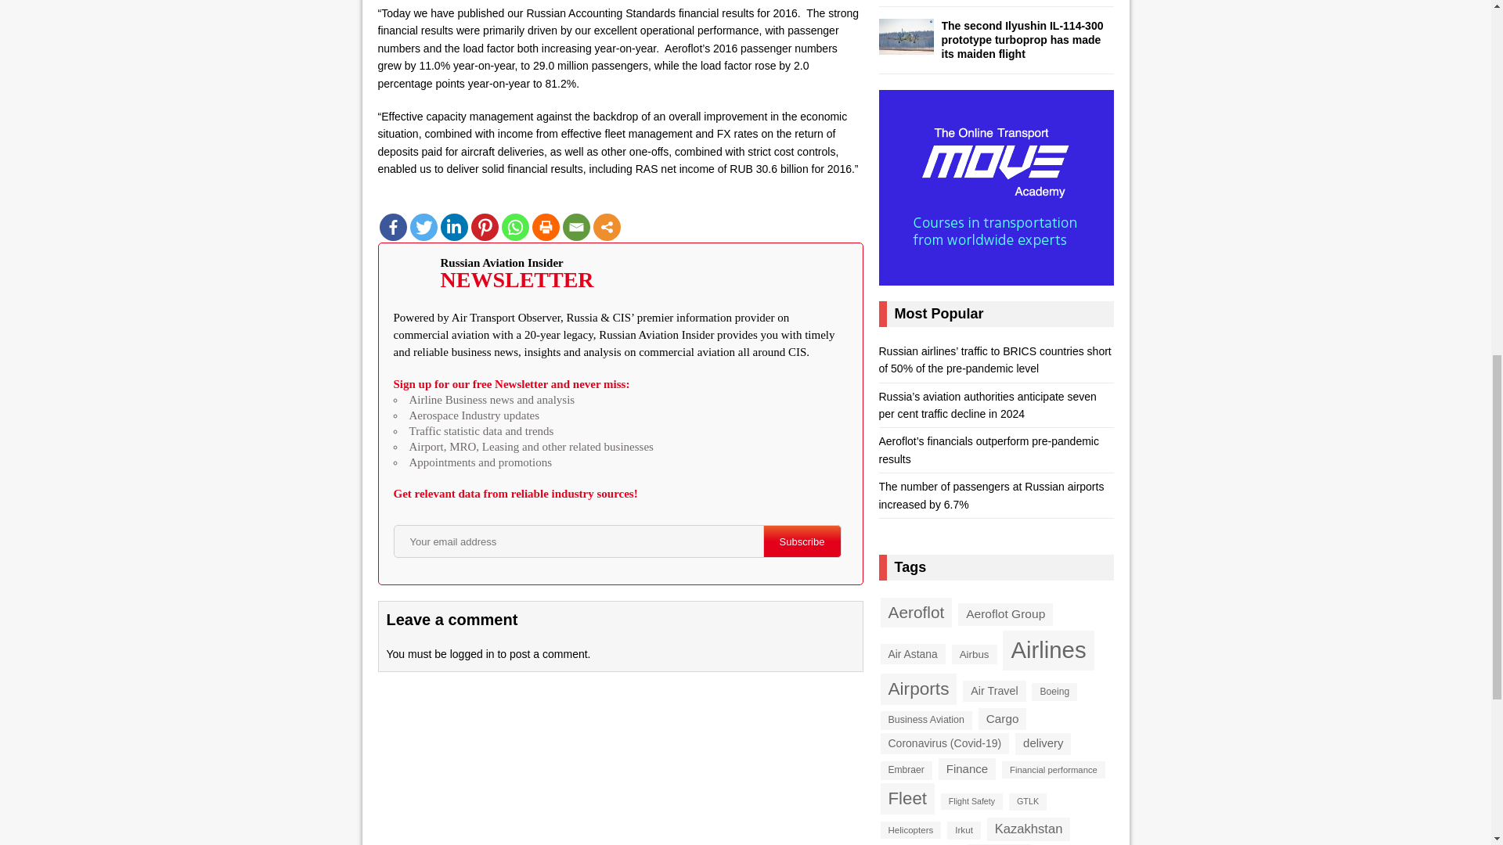  I want to click on Email, so click(575, 227).